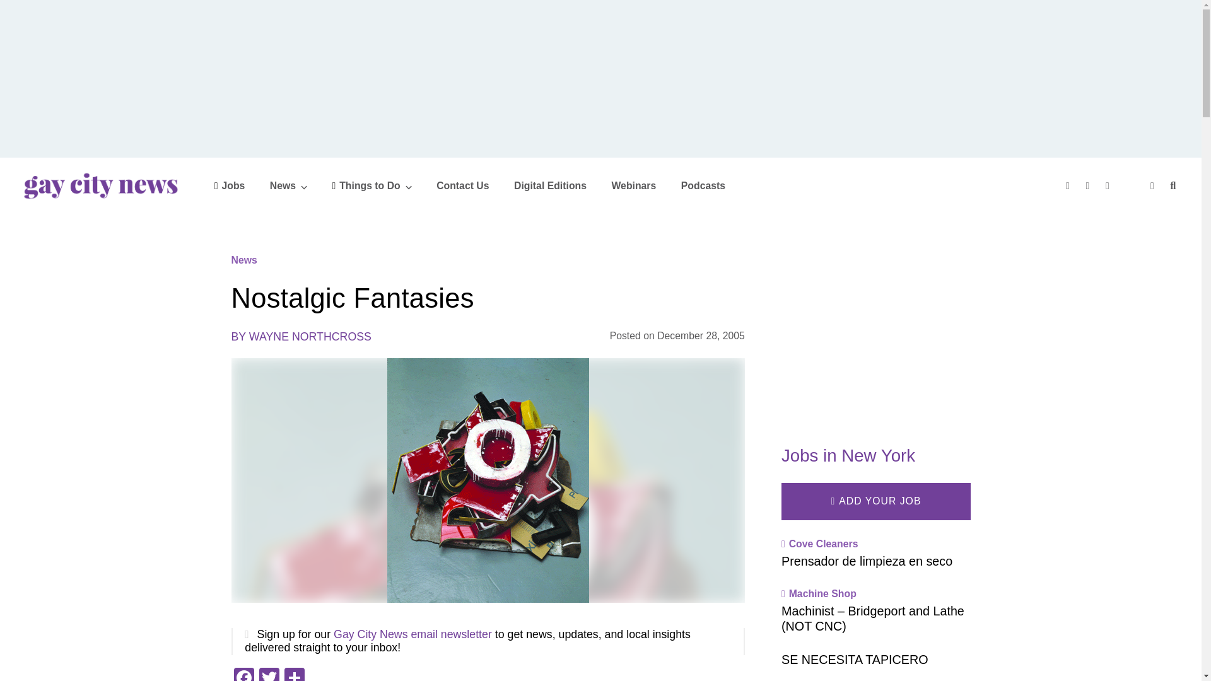  I want to click on Jobs, so click(230, 185).